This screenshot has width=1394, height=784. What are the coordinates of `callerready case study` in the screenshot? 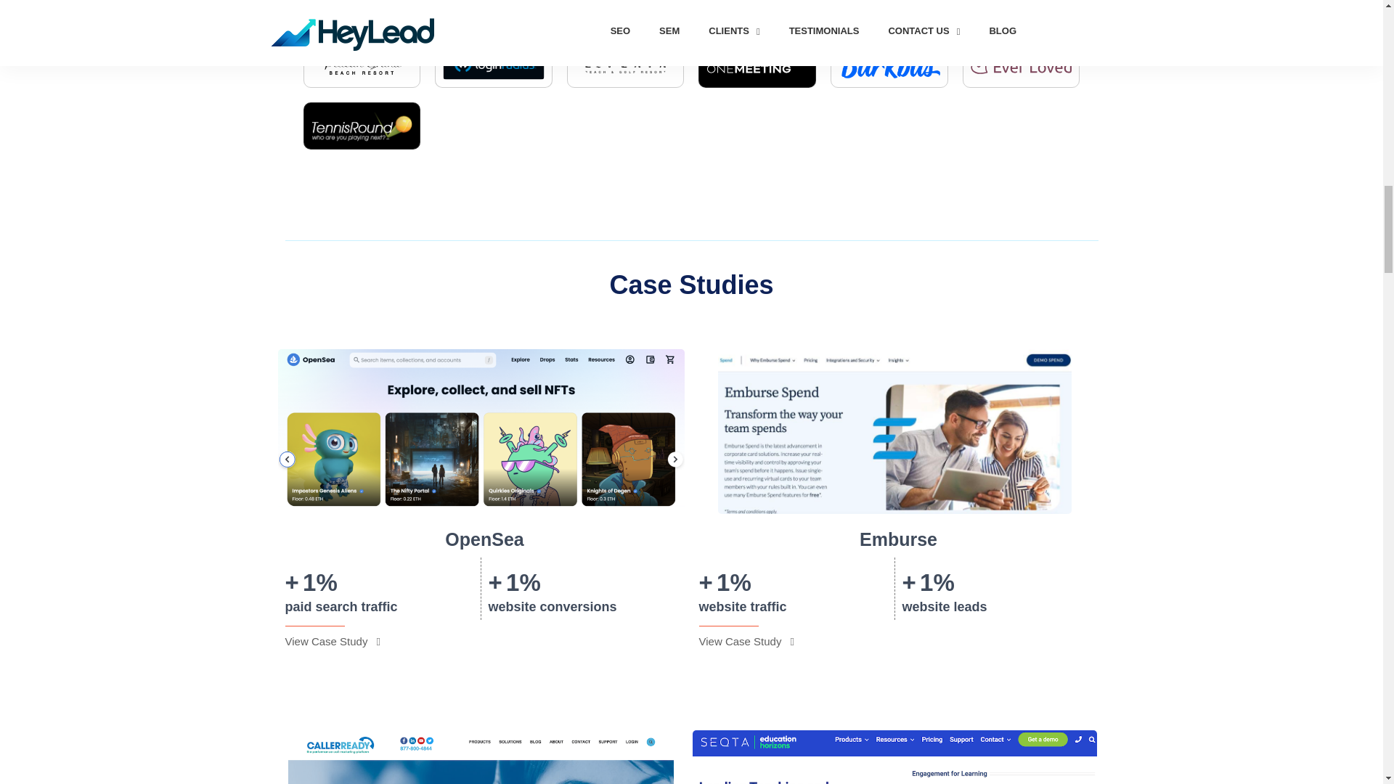 It's located at (481, 756).